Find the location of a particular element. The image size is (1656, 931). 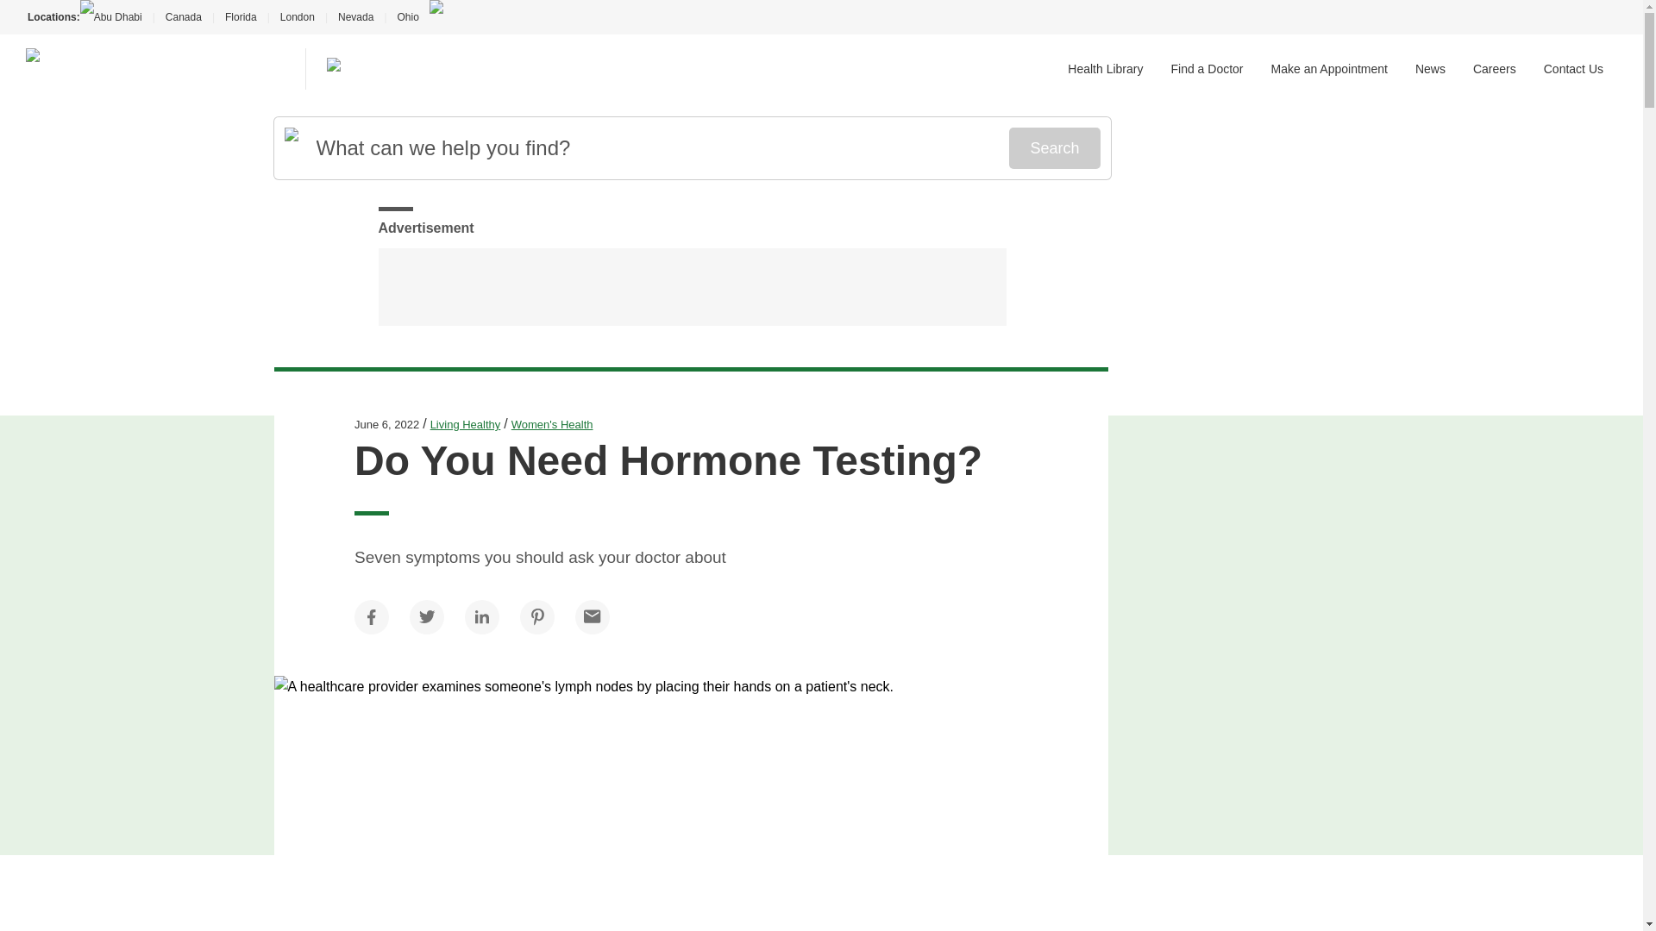

Find a Doctor is located at coordinates (1207, 69).